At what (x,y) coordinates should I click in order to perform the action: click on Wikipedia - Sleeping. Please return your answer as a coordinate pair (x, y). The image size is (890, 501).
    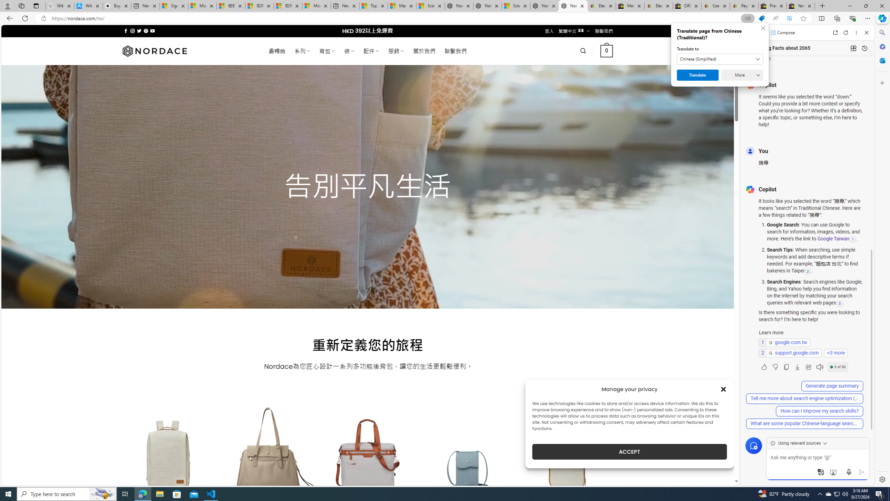
    Looking at the image, I should click on (60, 6).